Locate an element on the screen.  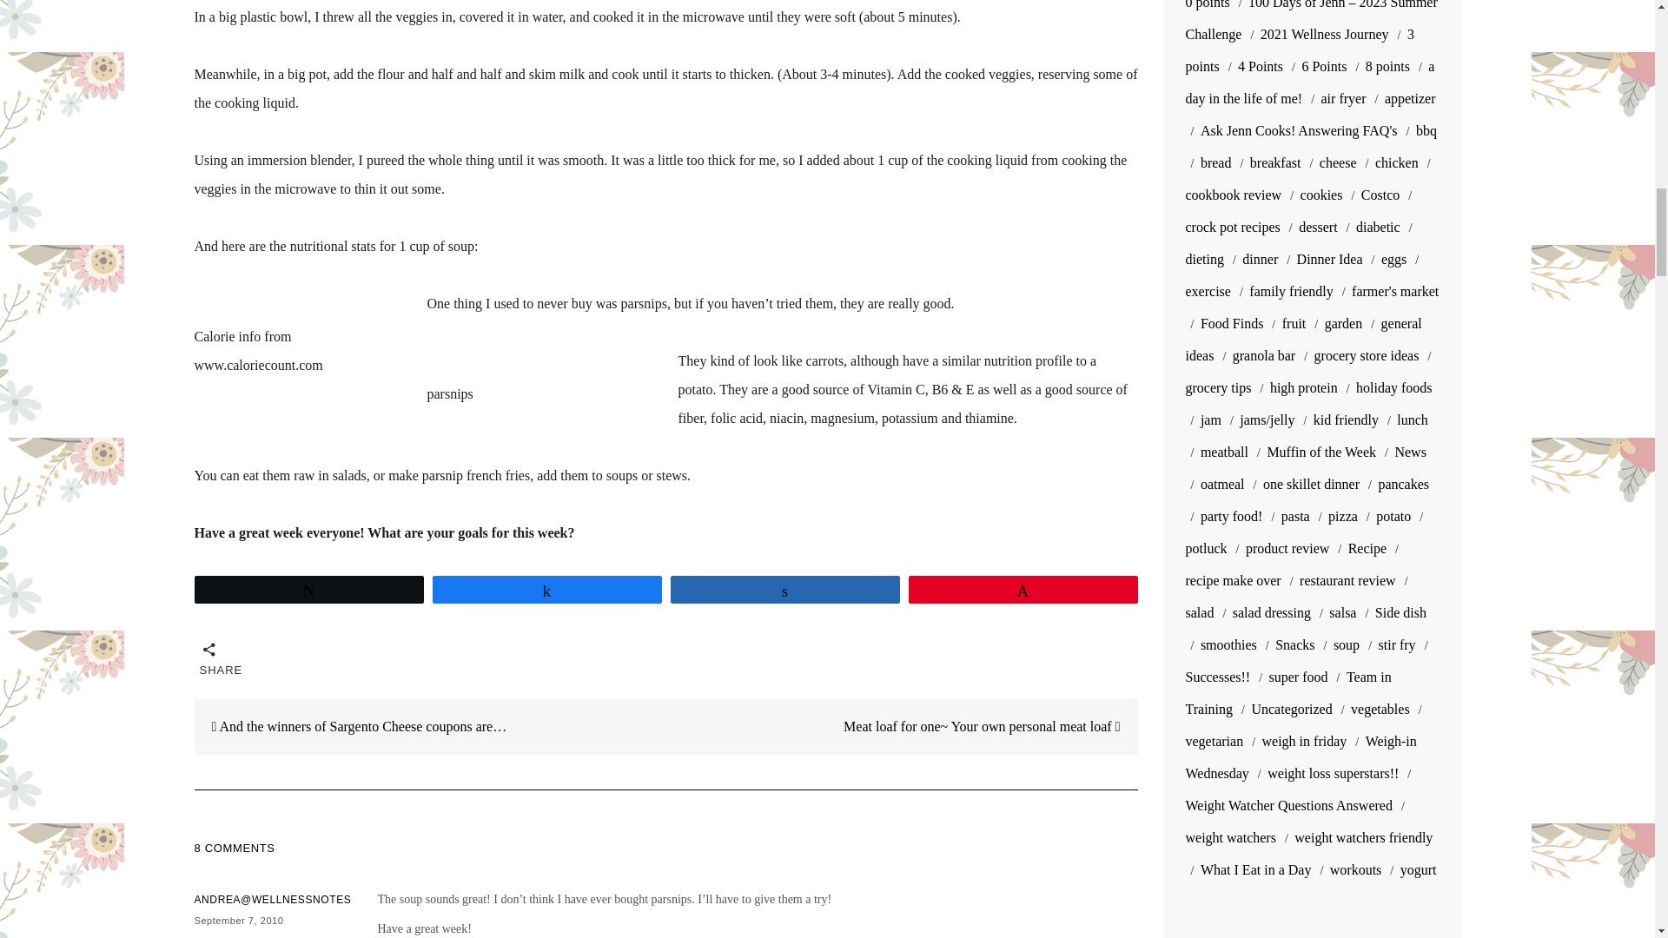
September 7, 2010 is located at coordinates (239, 921).